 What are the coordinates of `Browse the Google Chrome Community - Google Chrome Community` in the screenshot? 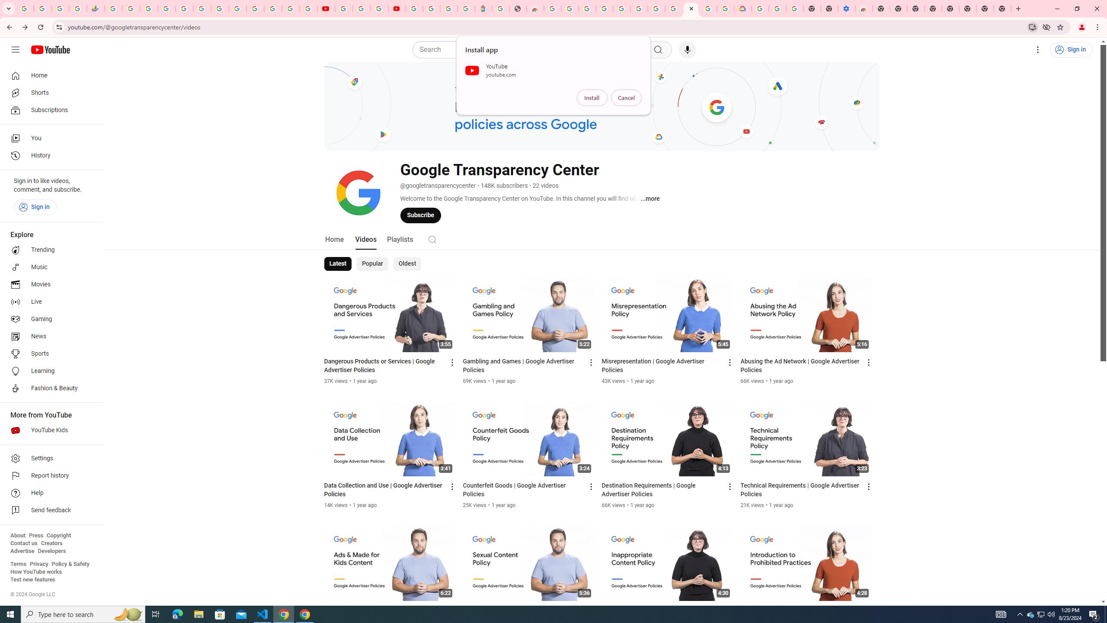 It's located at (726, 9).